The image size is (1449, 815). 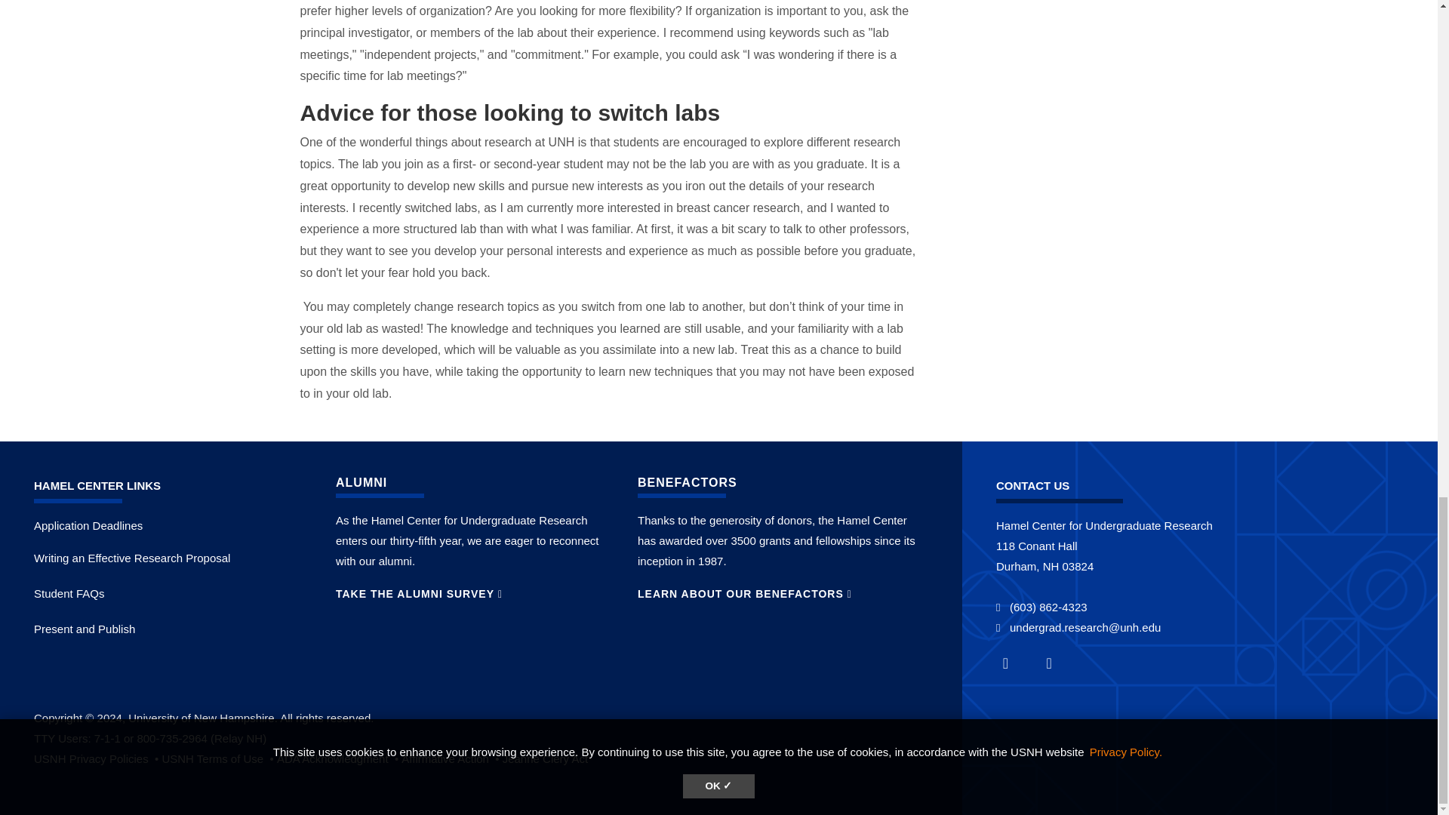 What do you see at coordinates (84, 629) in the screenshot?
I see `Present and Publish` at bounding box center [84, 629].